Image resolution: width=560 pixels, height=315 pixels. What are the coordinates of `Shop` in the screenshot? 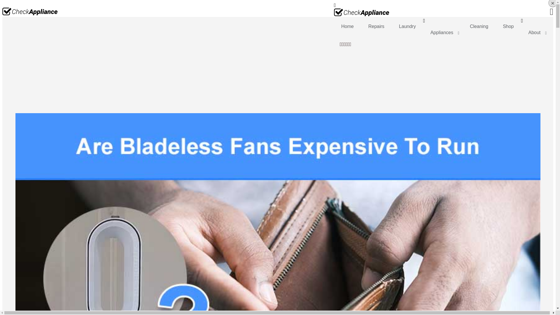 It's located at (508, 26).